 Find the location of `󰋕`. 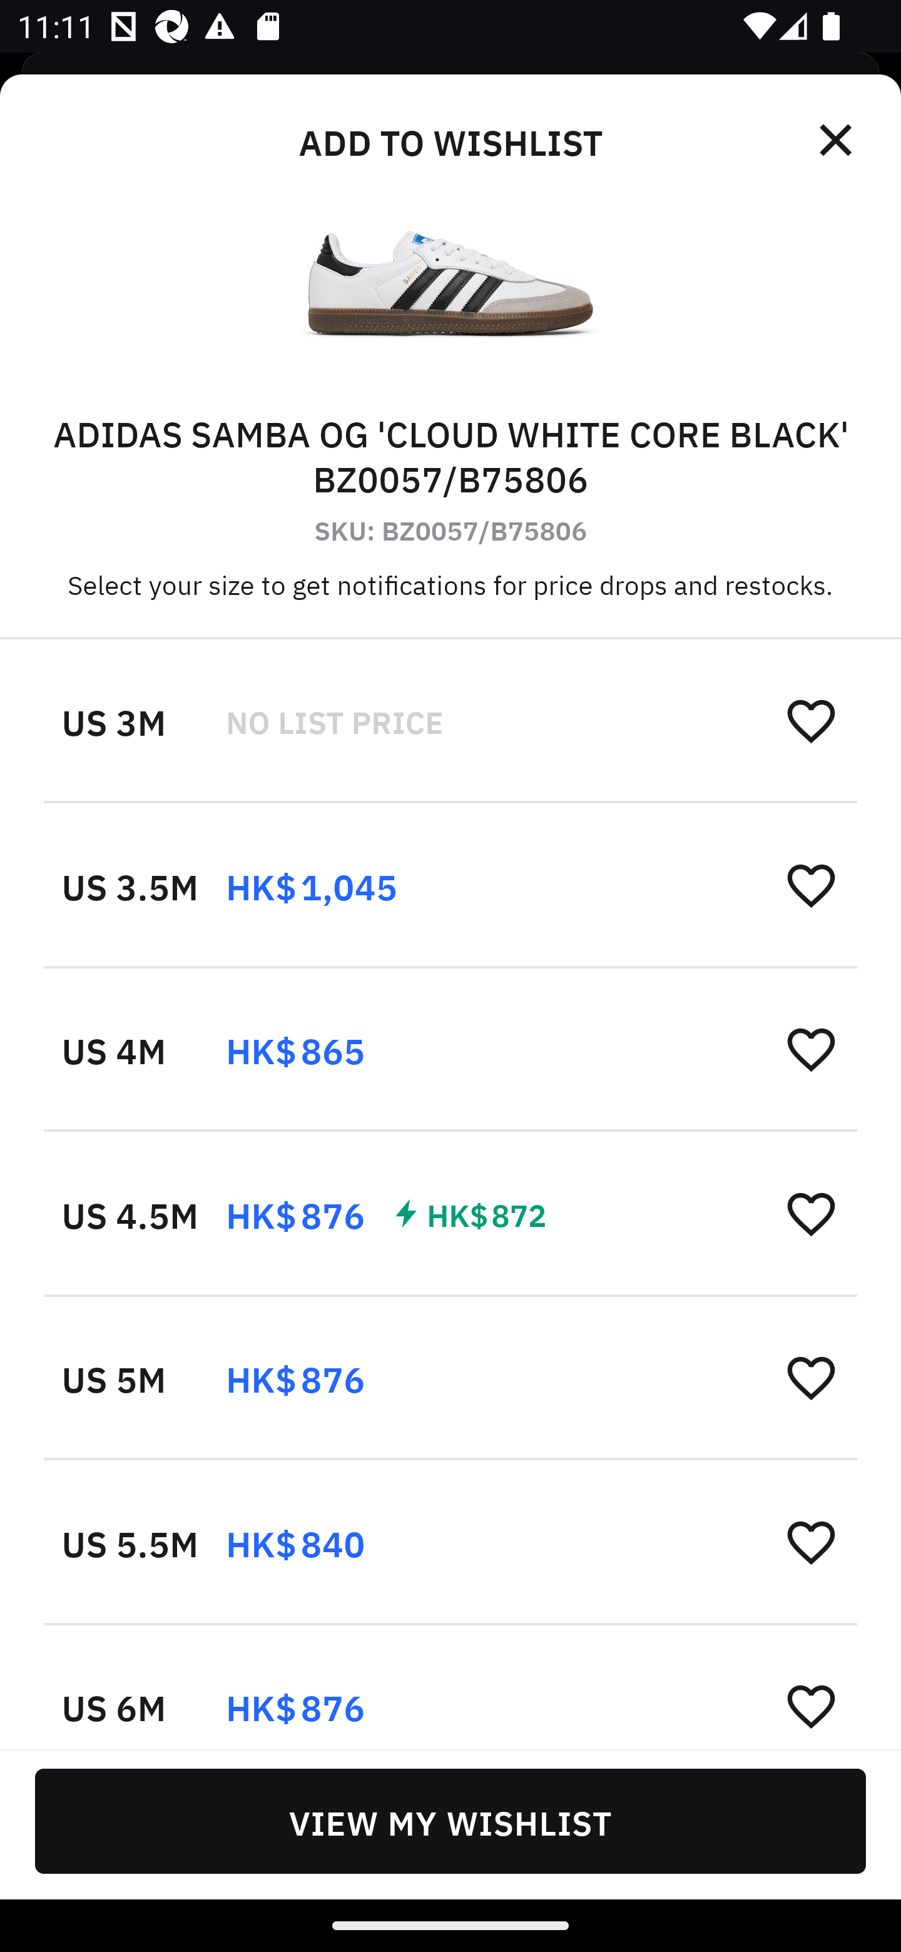

󰋕 is located at coordinates (811, 1376).